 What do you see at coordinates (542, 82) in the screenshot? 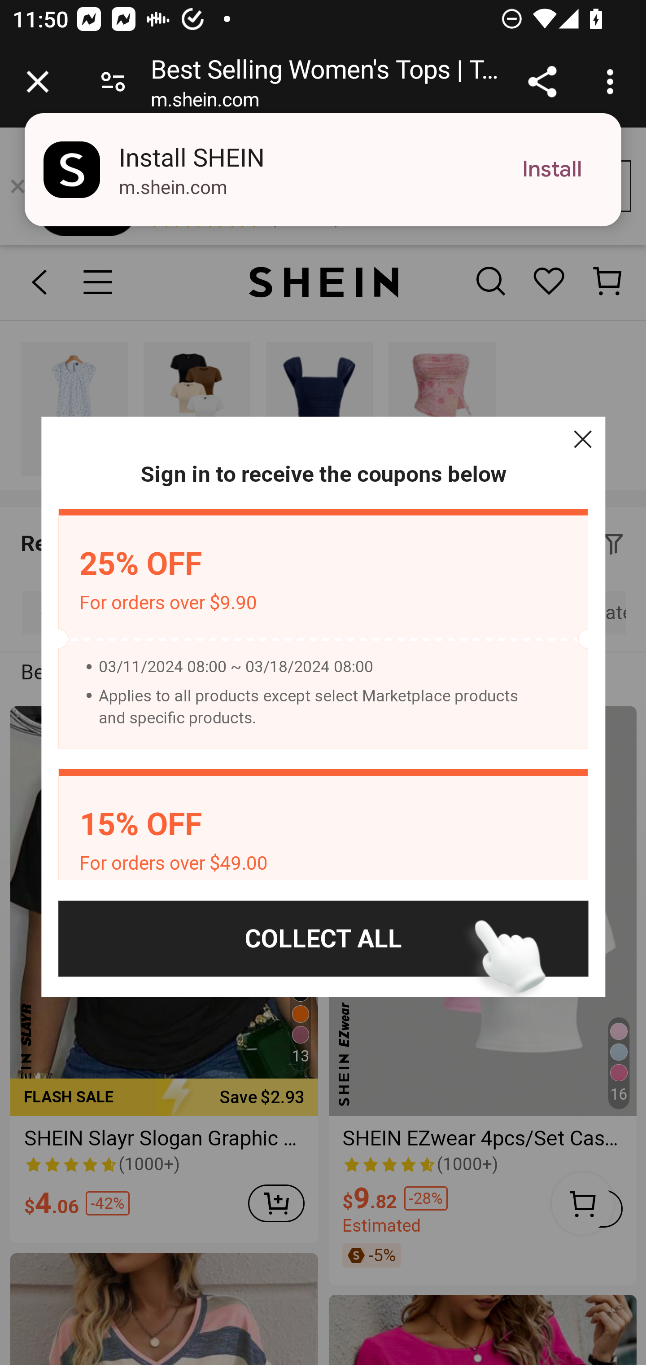
I see `Share link address` at bounding box center [542, 82].